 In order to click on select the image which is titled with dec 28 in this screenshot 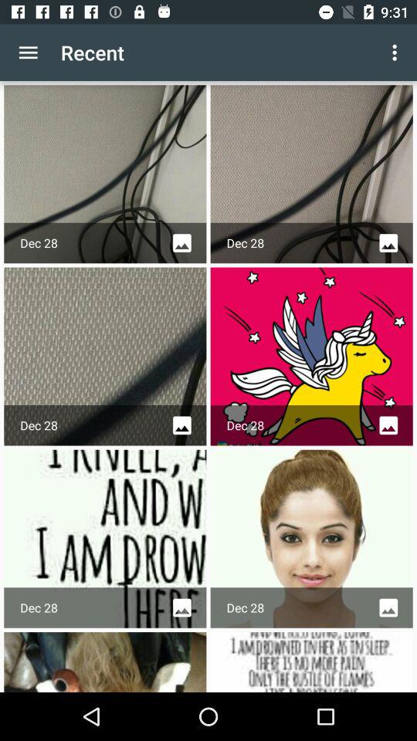, I will do `click(312, 539)`.